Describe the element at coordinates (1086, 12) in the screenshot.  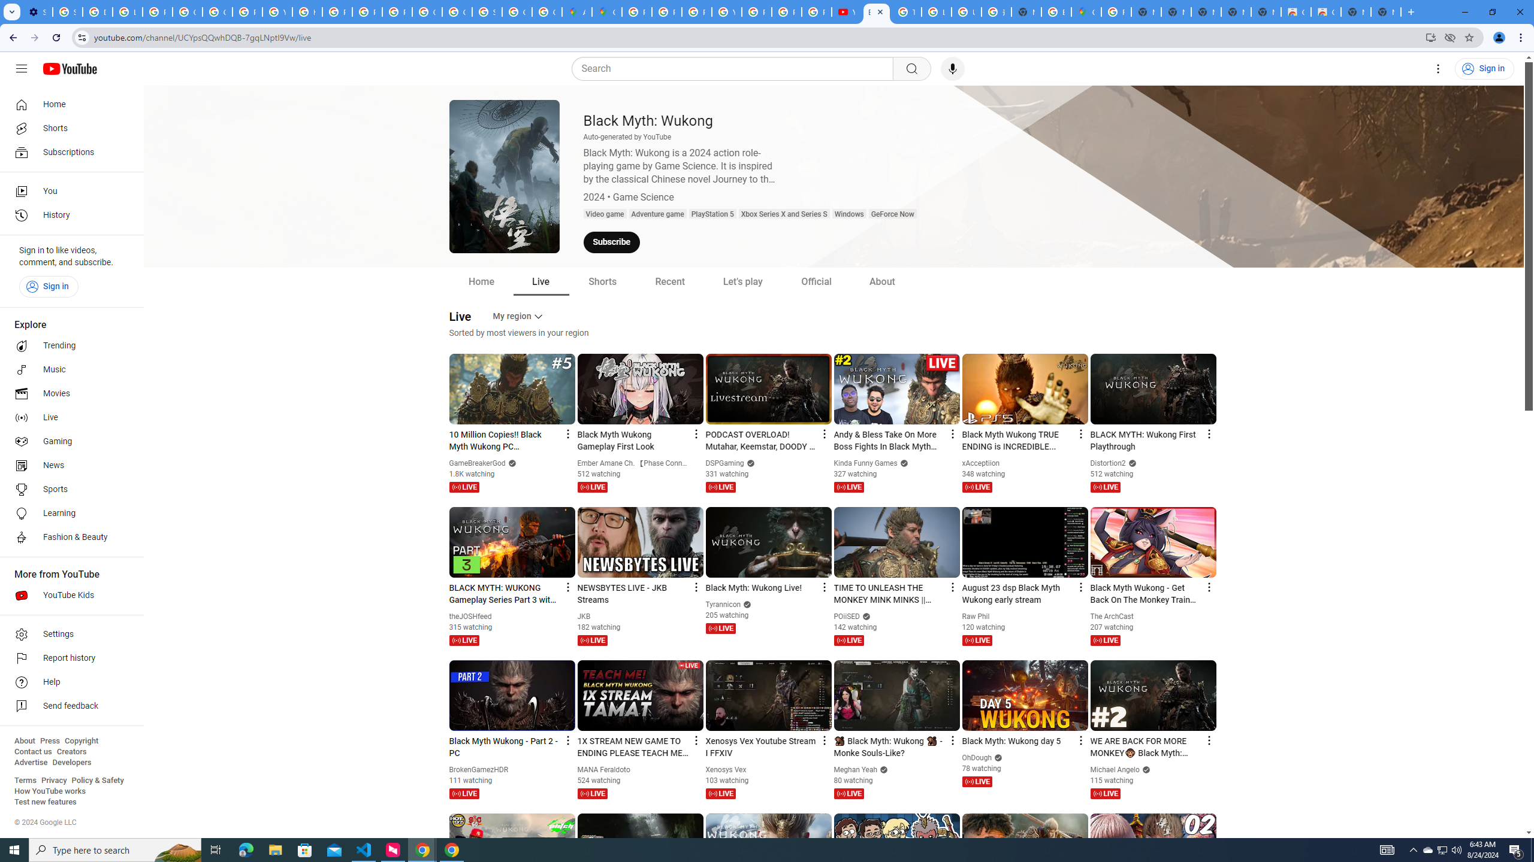
I see `Google Maps` at that location.